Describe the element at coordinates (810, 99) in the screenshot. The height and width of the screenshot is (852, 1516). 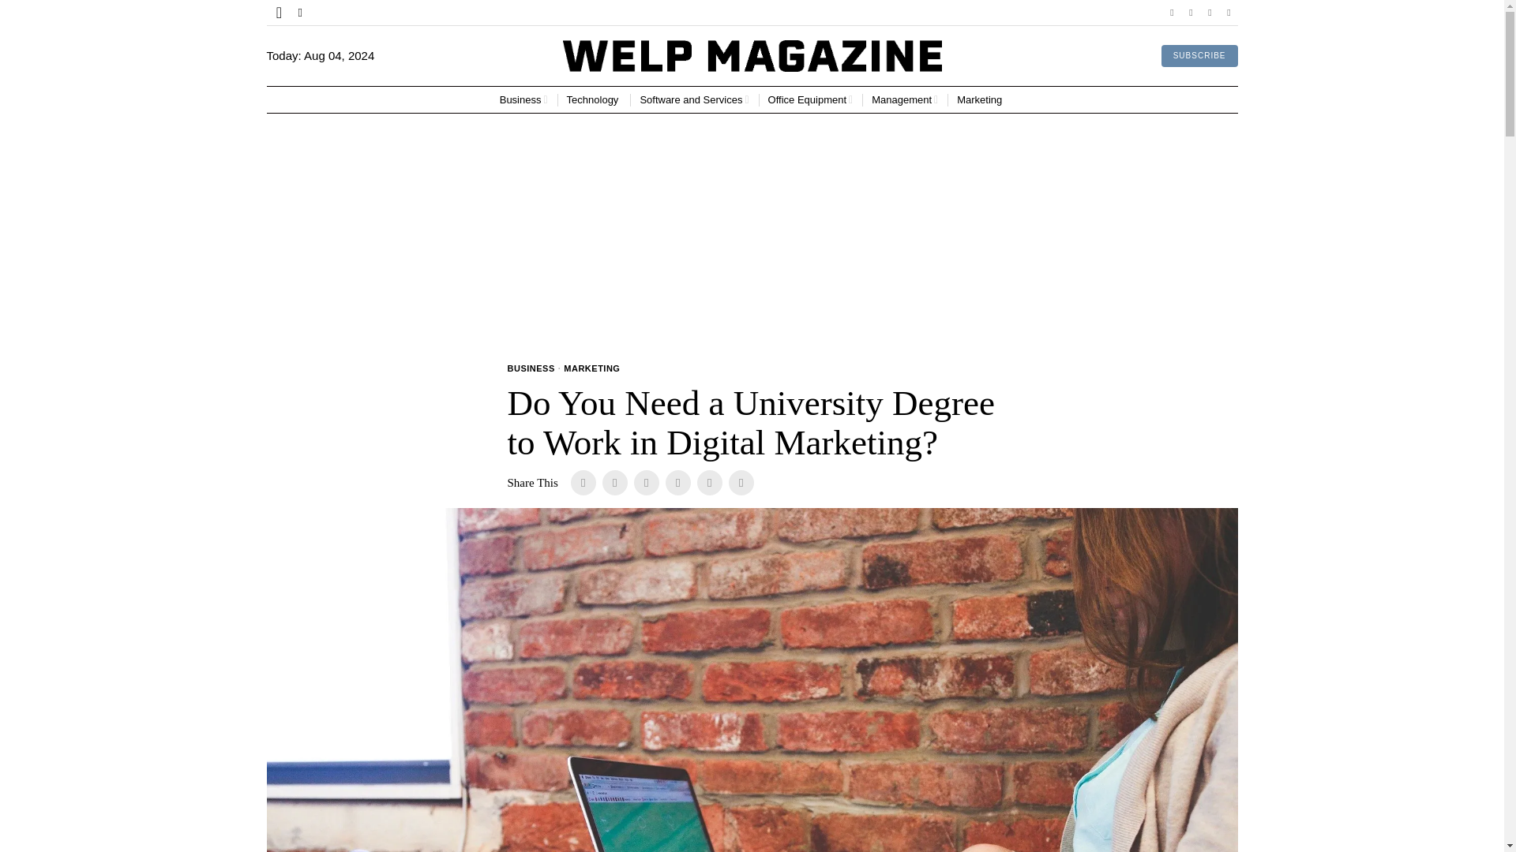
I see `Office Equipment` at that location.